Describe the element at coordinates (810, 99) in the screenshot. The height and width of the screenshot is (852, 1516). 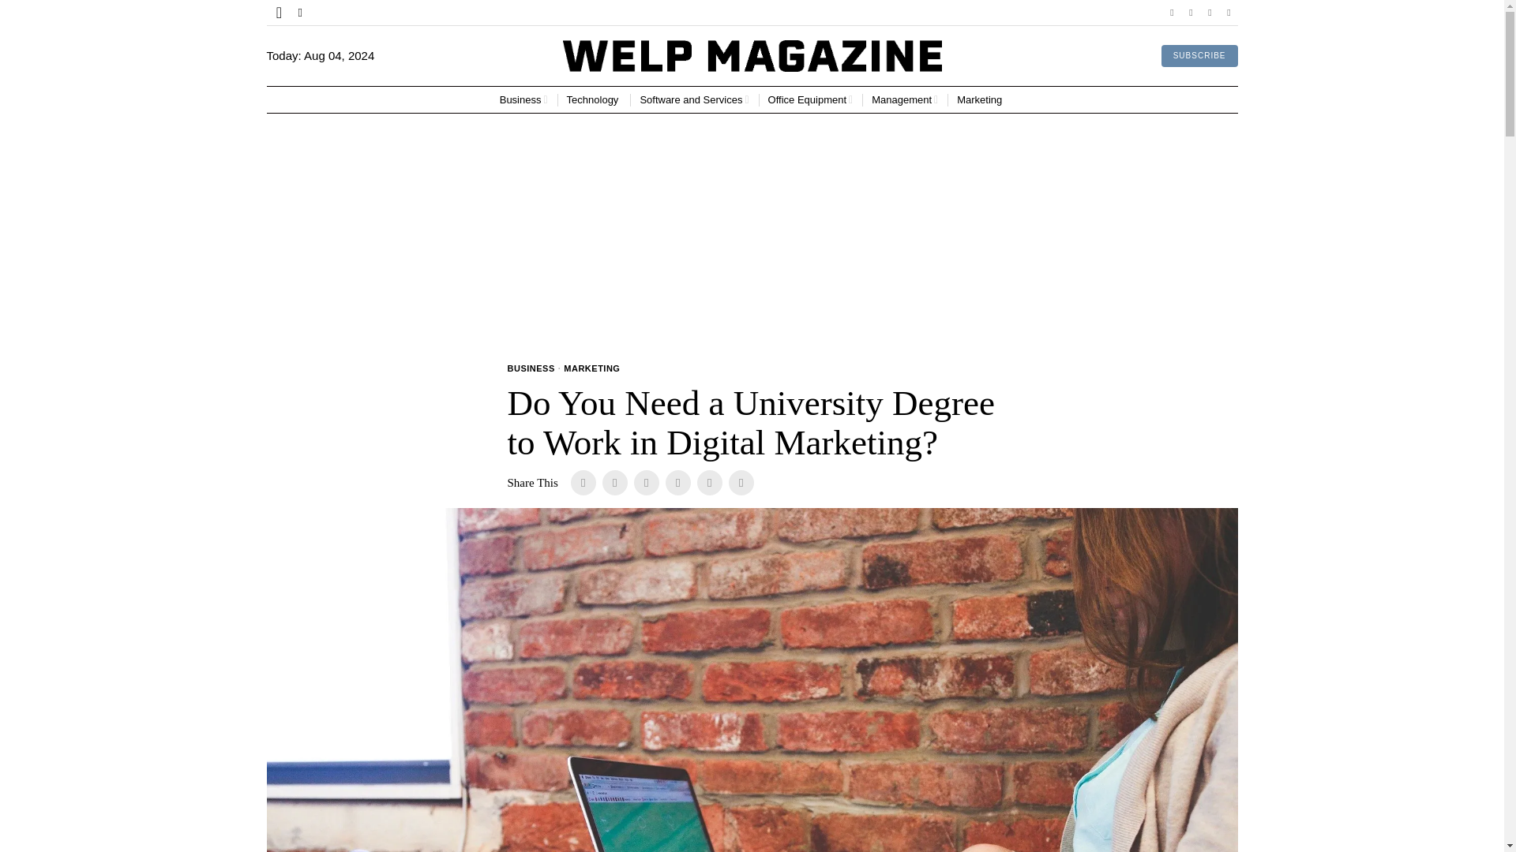
I see `Office Equipment` at that location.